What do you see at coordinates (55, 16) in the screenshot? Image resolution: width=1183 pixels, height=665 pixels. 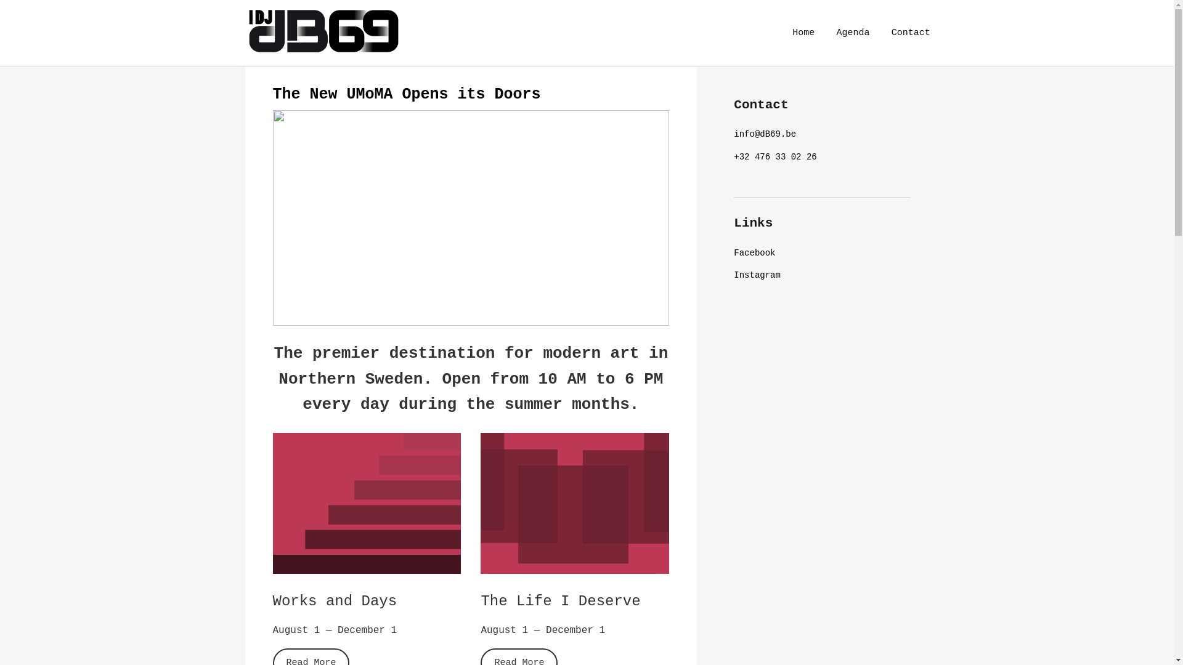 I see `Skip to content` at bounding box center [55, 16].